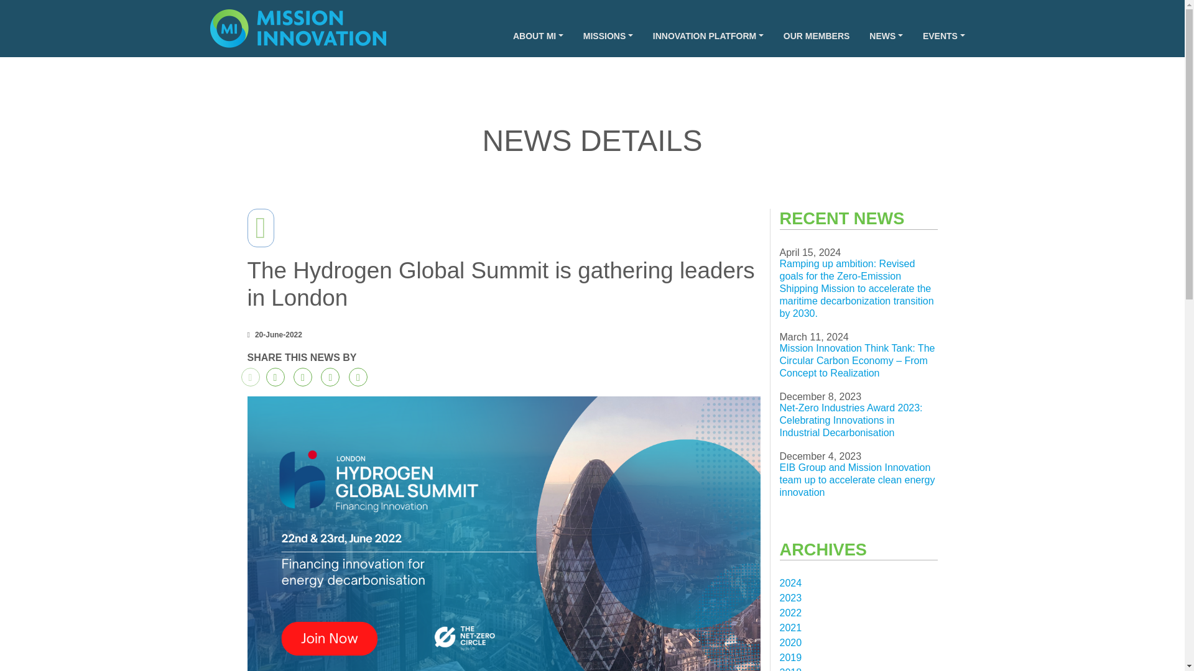  Describe the element at coordinates (608, 36) in the screenshot. I see `MISSIONS` at that location.